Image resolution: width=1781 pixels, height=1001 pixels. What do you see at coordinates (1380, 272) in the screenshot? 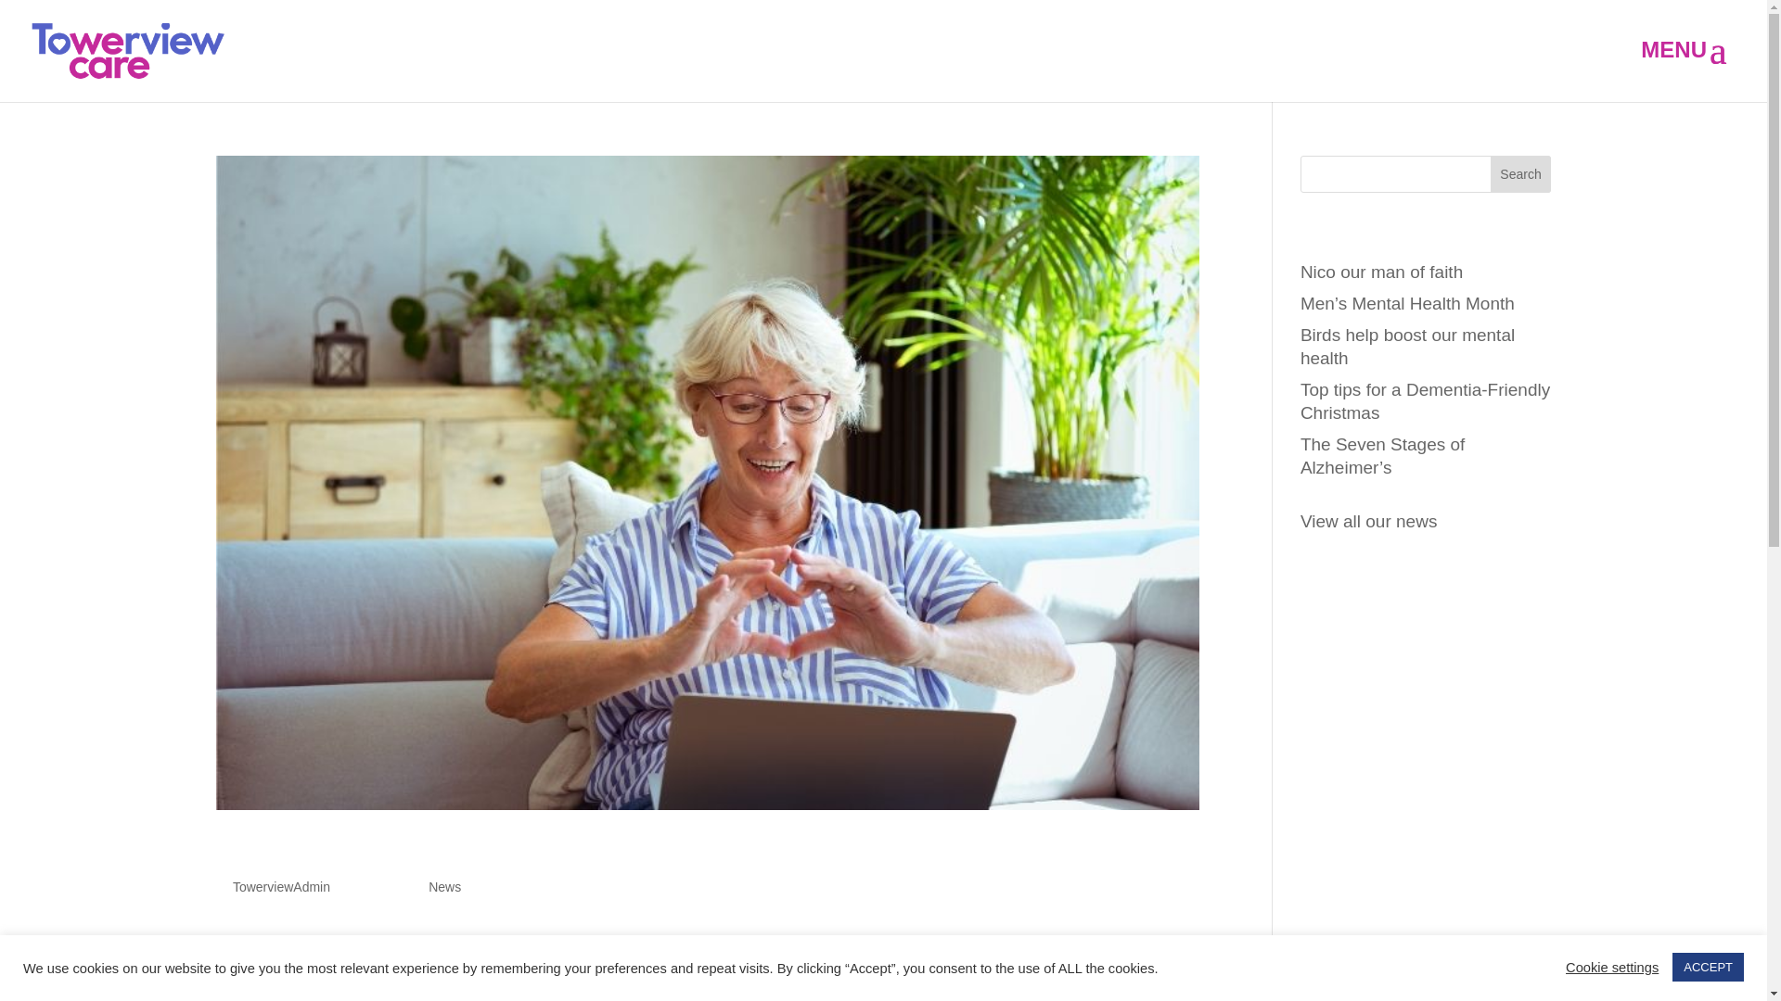
I see `Nico our man of faith` at bounding box center [1380, 272].